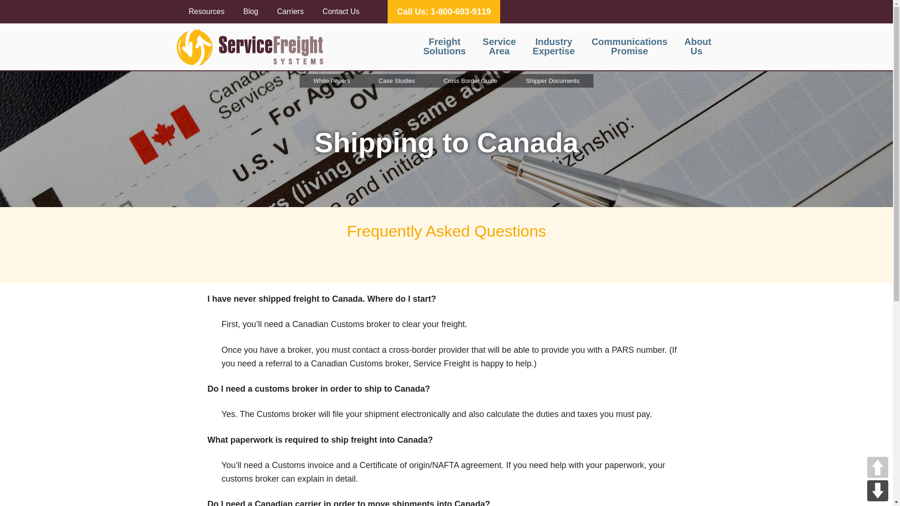 Image resolution: width=900 pixels, height=506 pixels. What do you see at coordinates (444, 46) in the screenshot?
I see `Cross Border Guide` at bounding box center [444, 46].